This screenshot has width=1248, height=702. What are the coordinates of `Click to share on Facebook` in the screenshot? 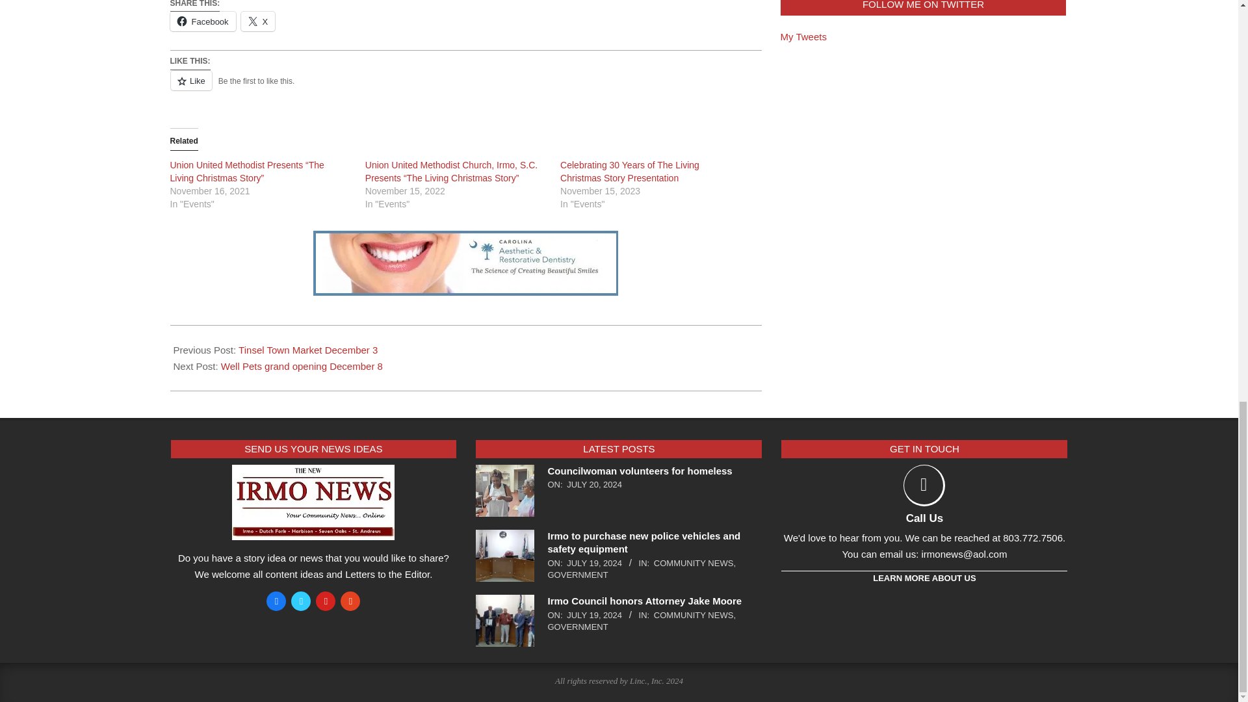 It's located at (203, 21).